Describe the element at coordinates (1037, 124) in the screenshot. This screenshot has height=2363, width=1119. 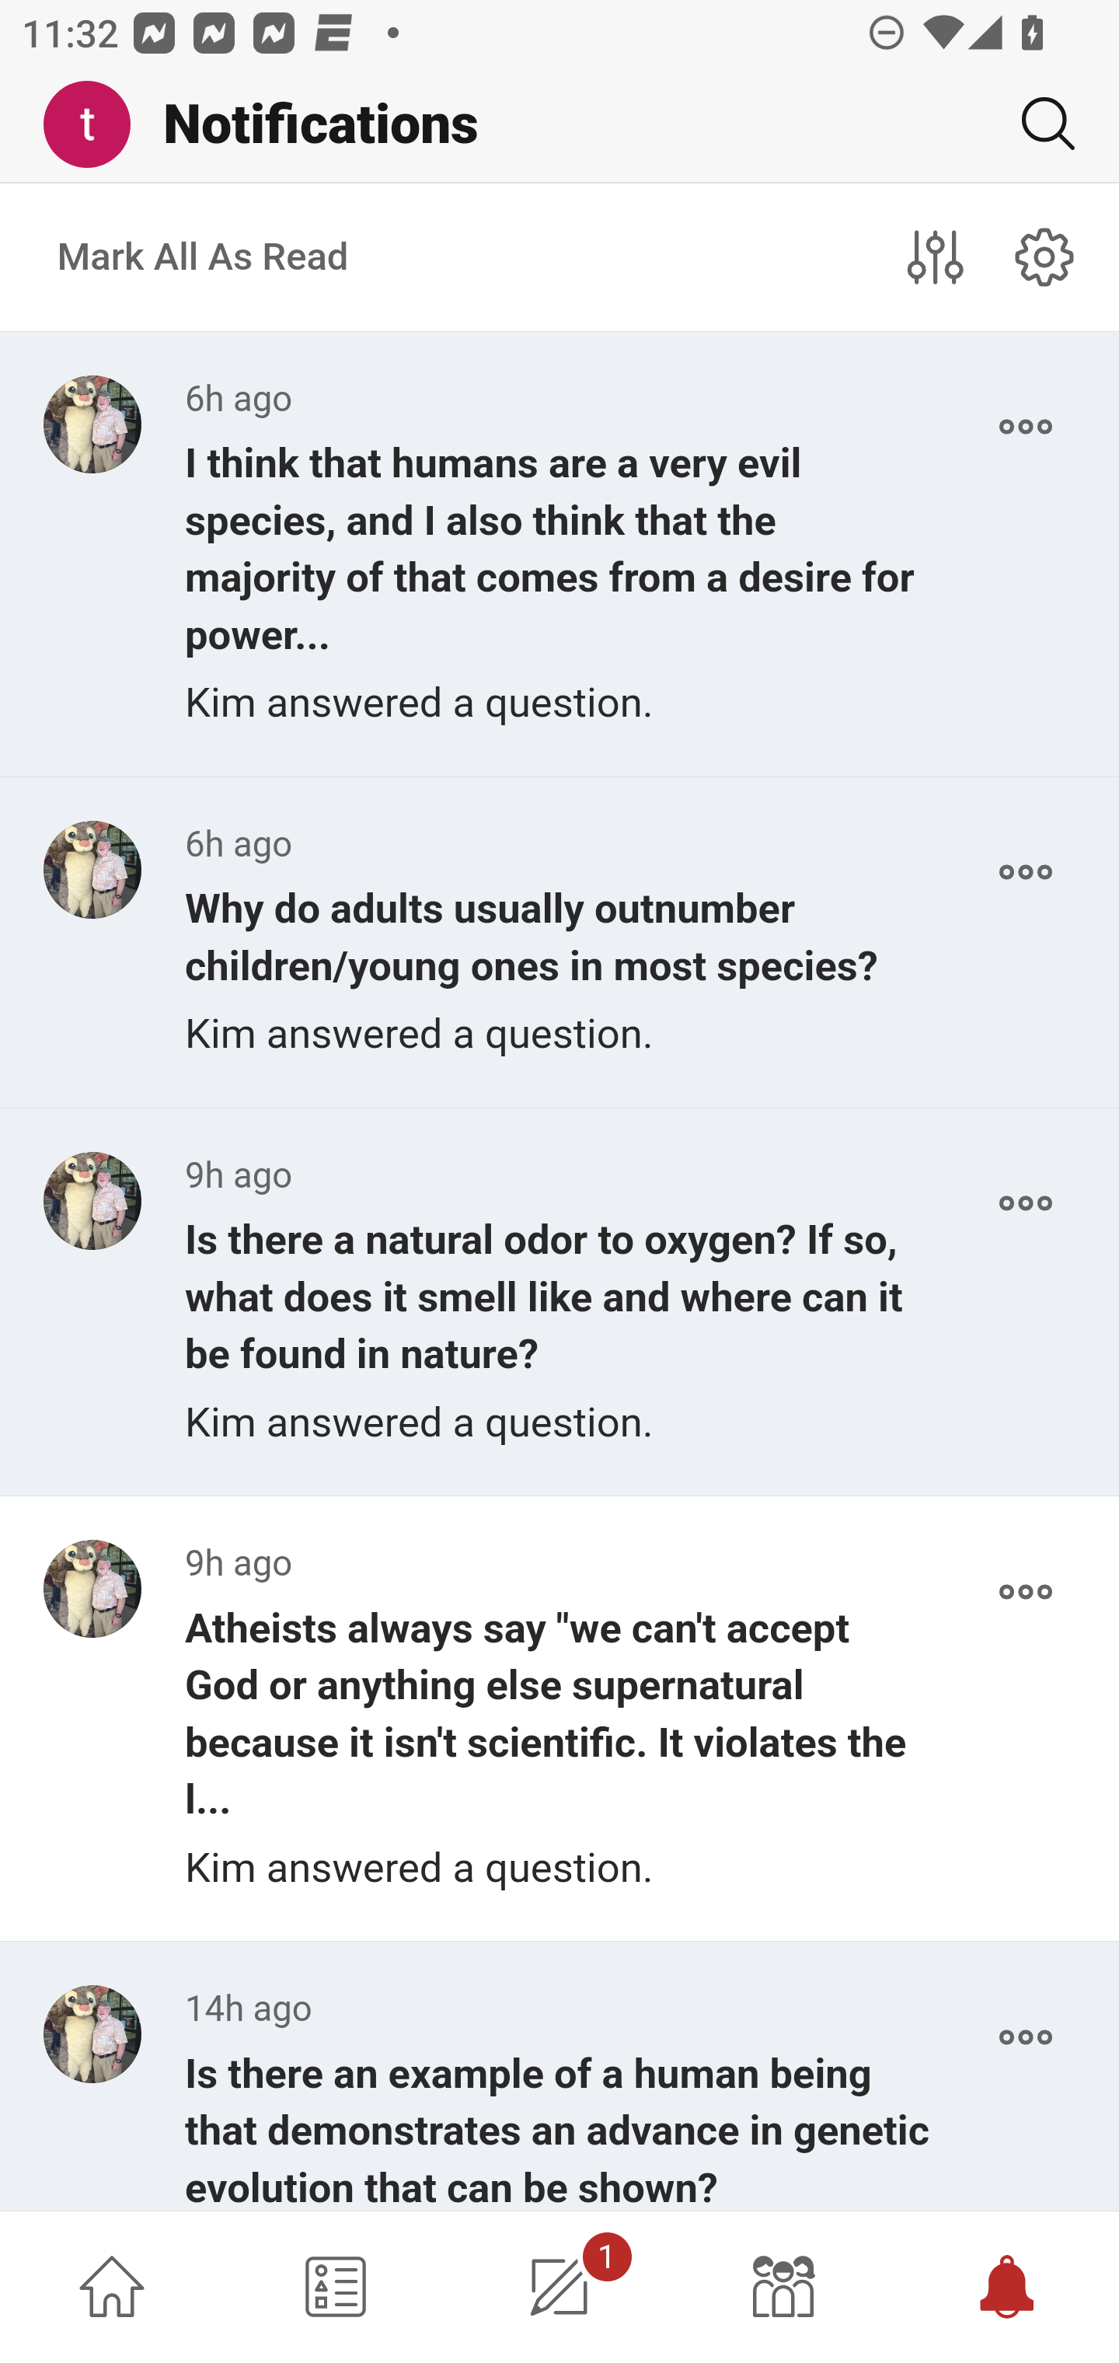
I see `Search` at that location.